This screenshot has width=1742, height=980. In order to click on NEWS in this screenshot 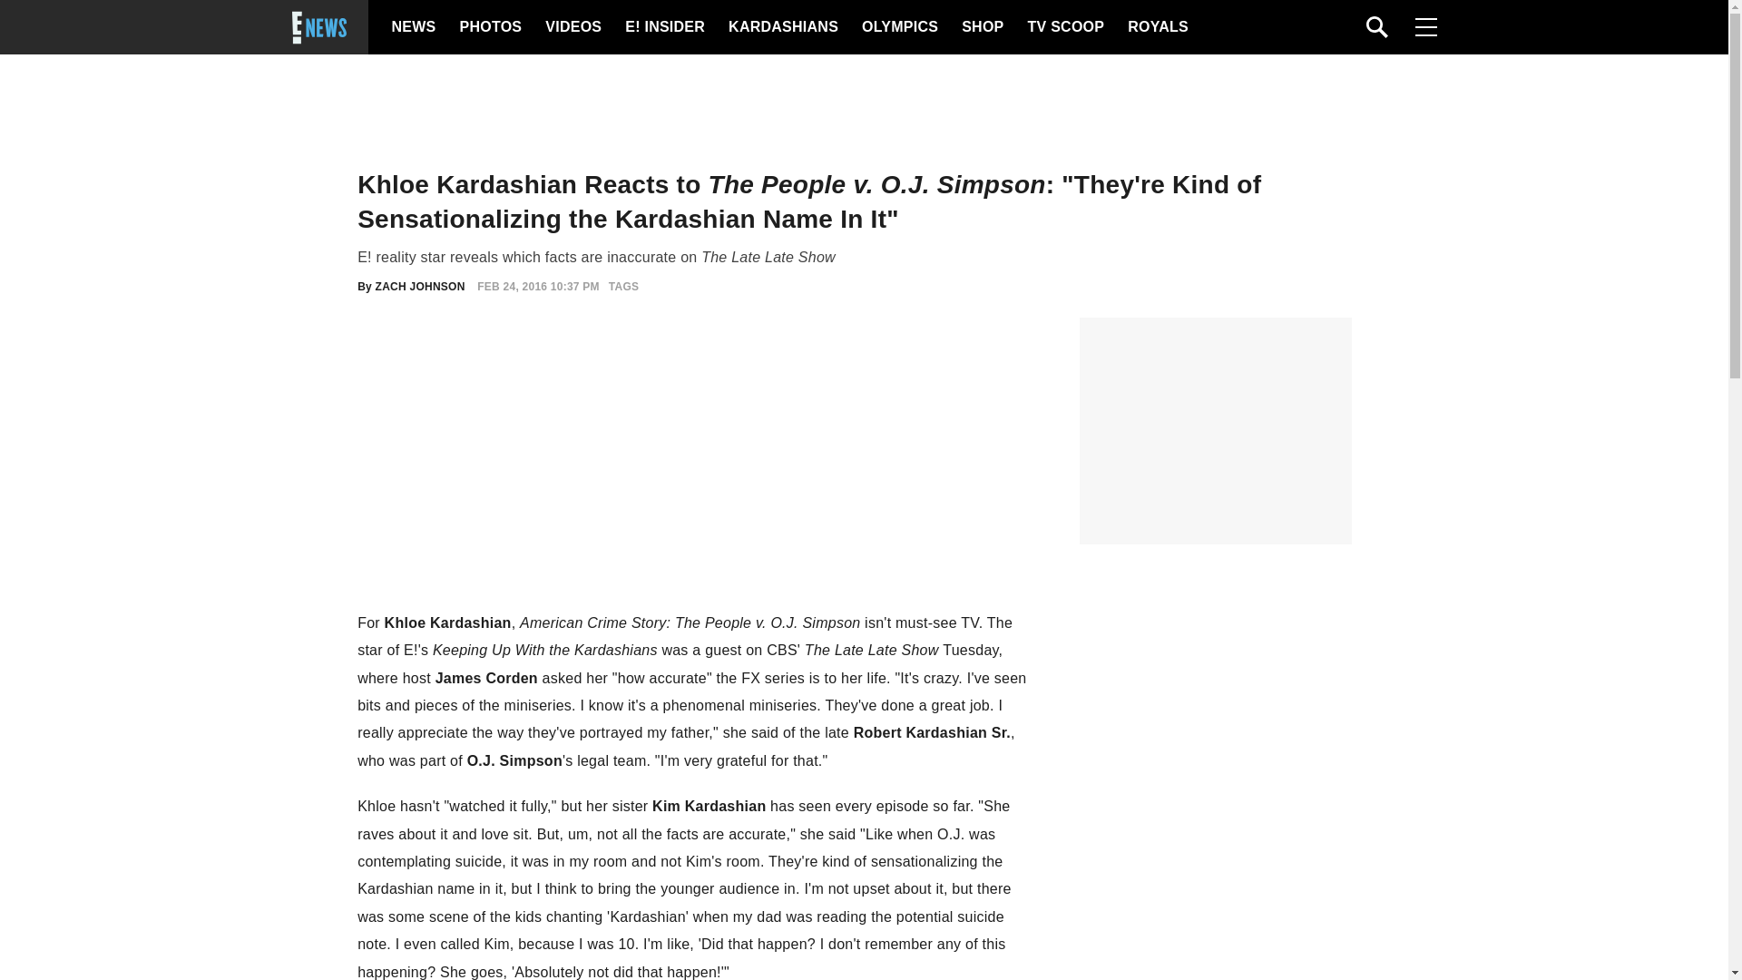, I will do `click(414, 27)`.